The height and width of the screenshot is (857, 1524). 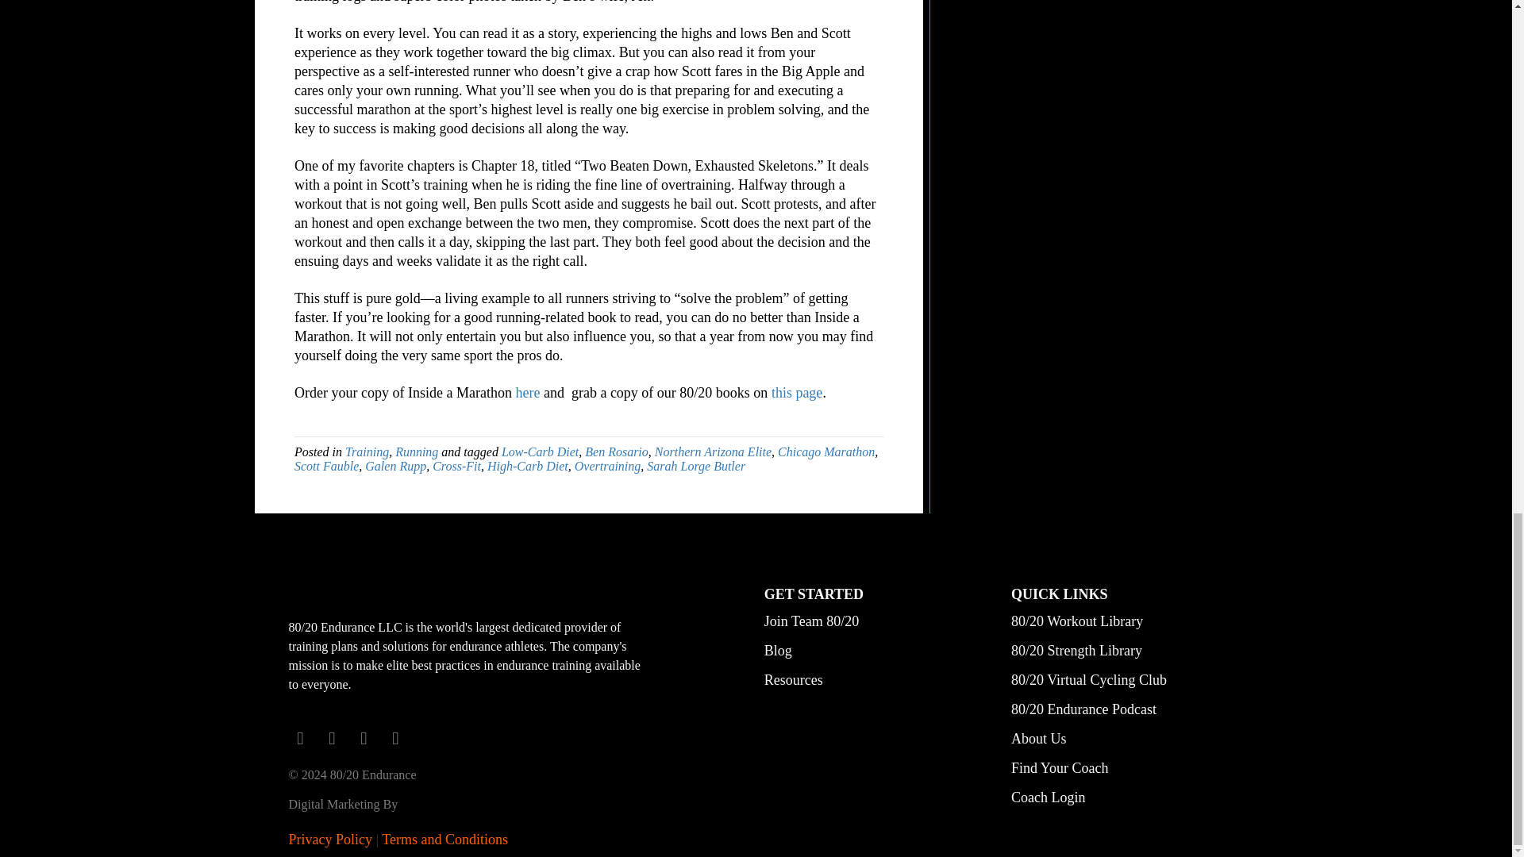 I want to click on Training, so click(x=367, y=451).